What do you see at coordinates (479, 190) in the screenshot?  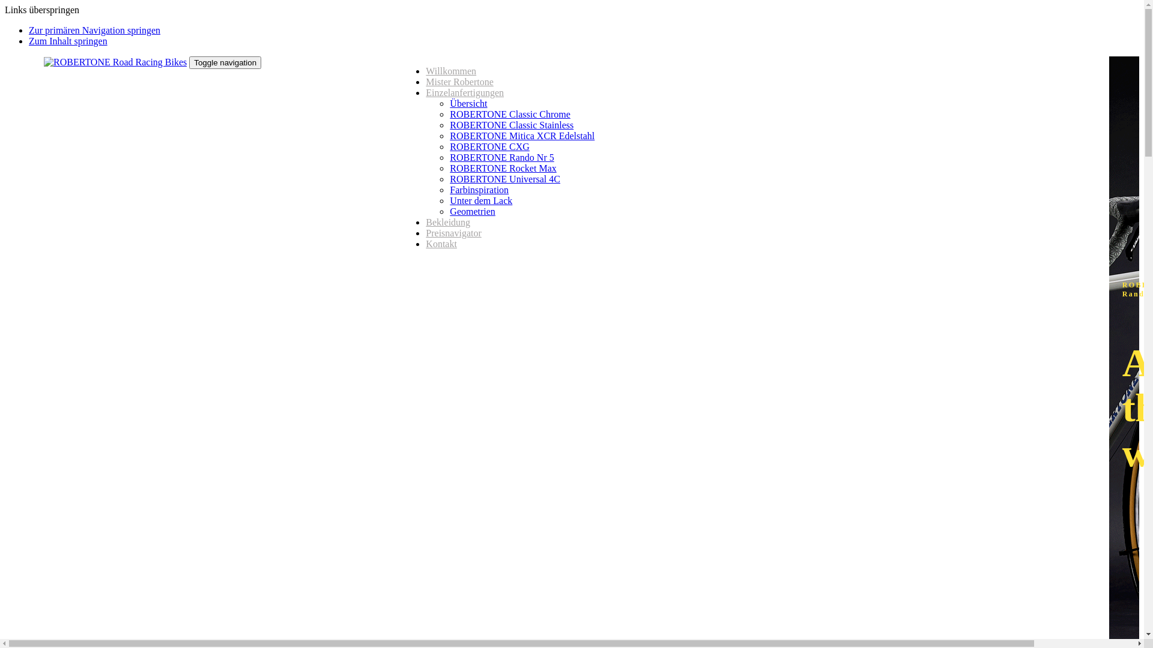 I see `Farbinspiration` at bounding box center [479, 190].